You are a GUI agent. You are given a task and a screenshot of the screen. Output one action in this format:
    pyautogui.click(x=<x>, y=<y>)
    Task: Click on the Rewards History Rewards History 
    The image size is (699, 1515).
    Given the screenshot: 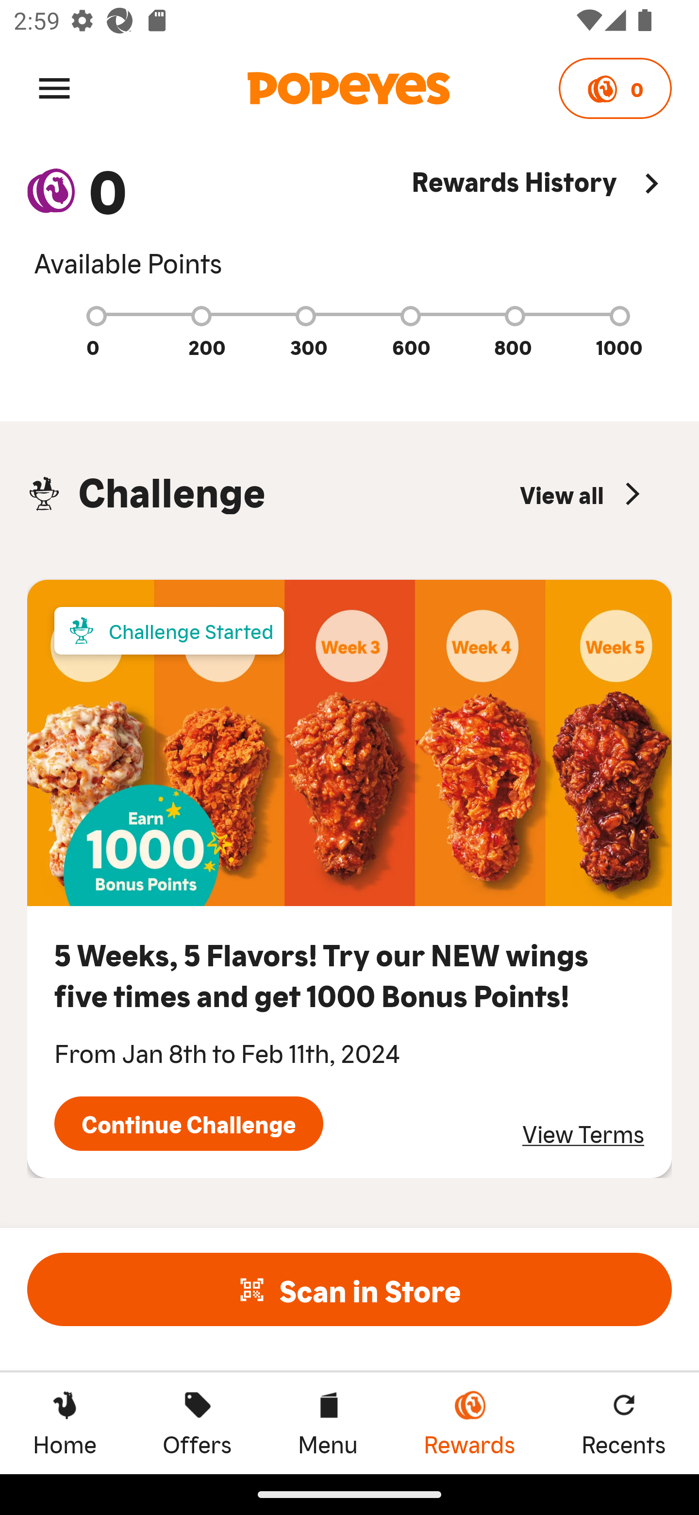 What is the action you would take?
    pyautogui.click(x=542, y=221)
    